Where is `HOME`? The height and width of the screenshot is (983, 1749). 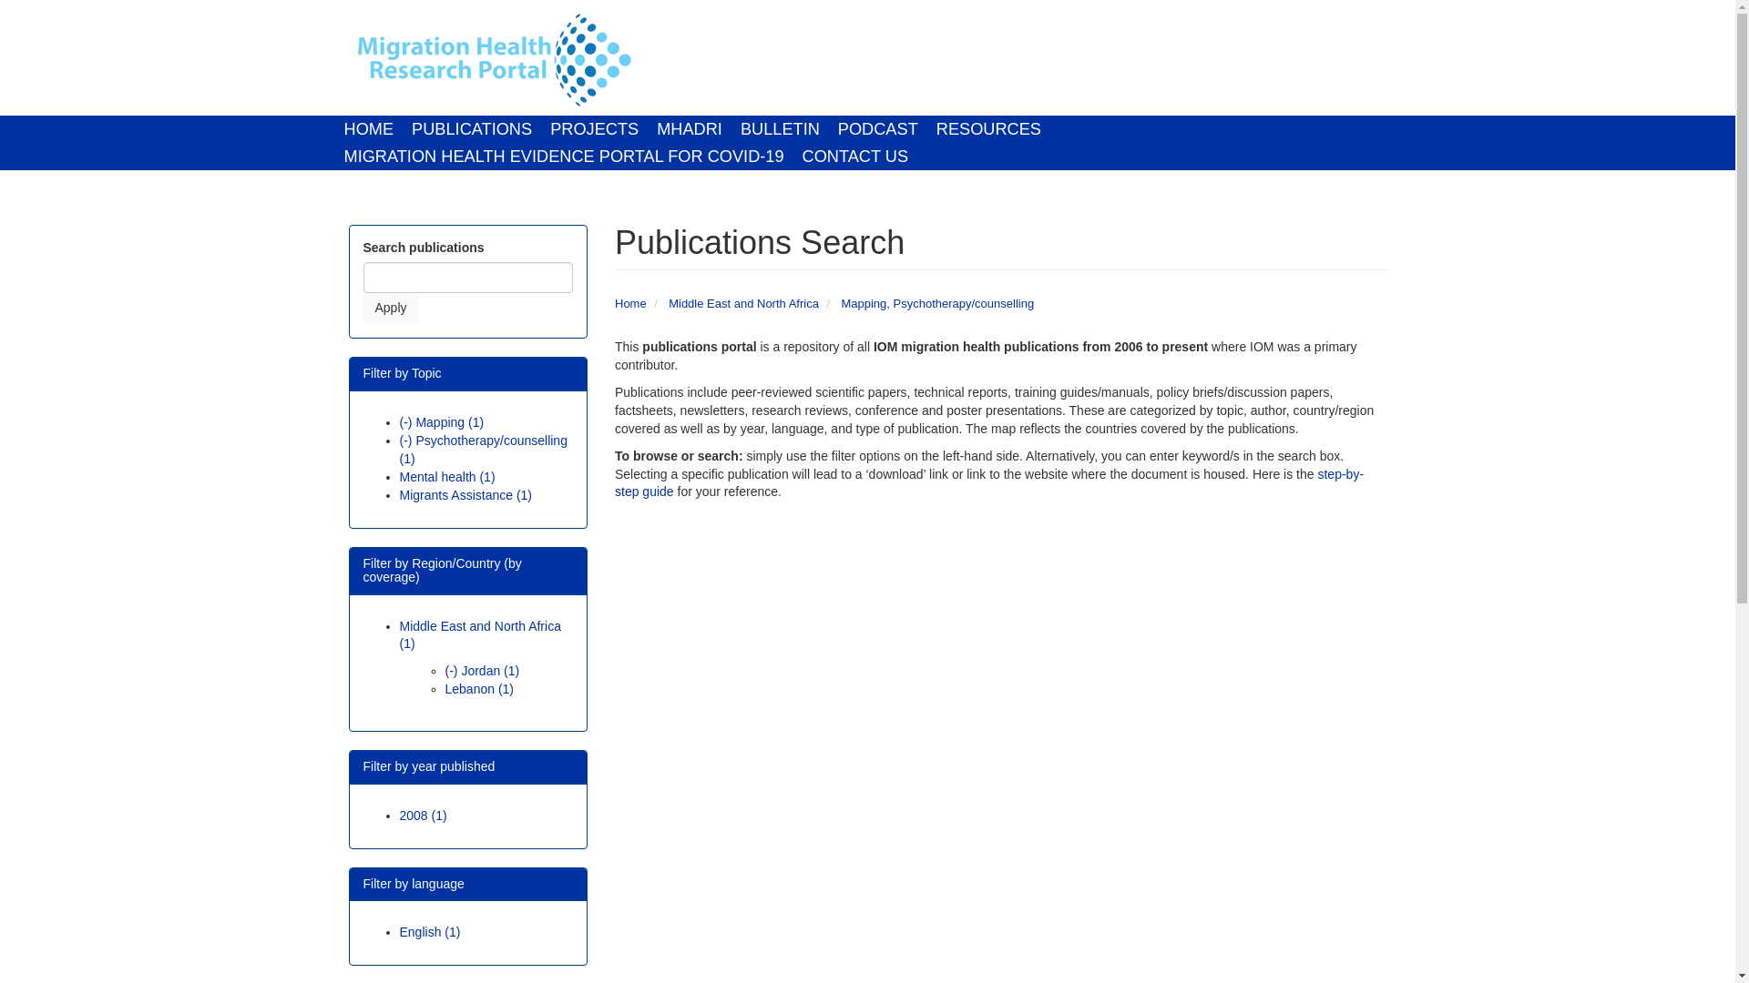 HOME is located at coordinates (370, 129).